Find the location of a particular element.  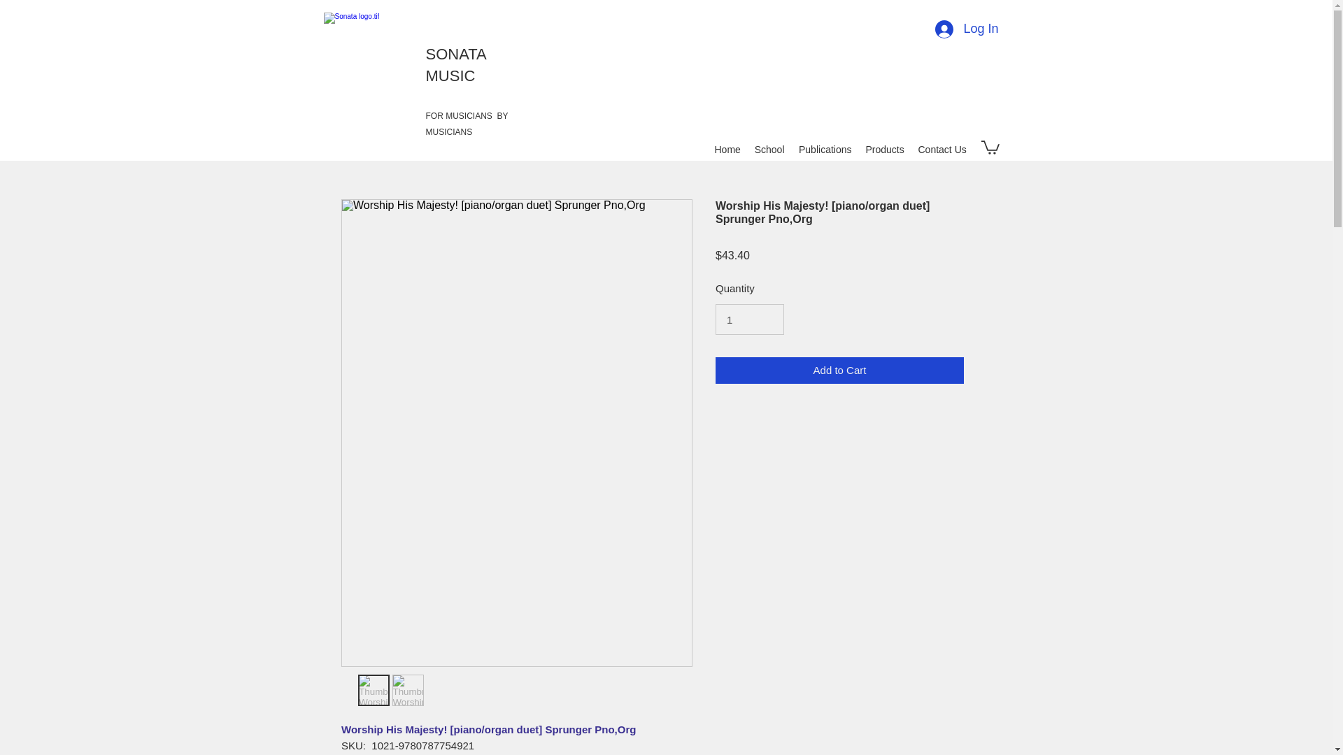

Add to Cart is located at coordinates (839, 371).